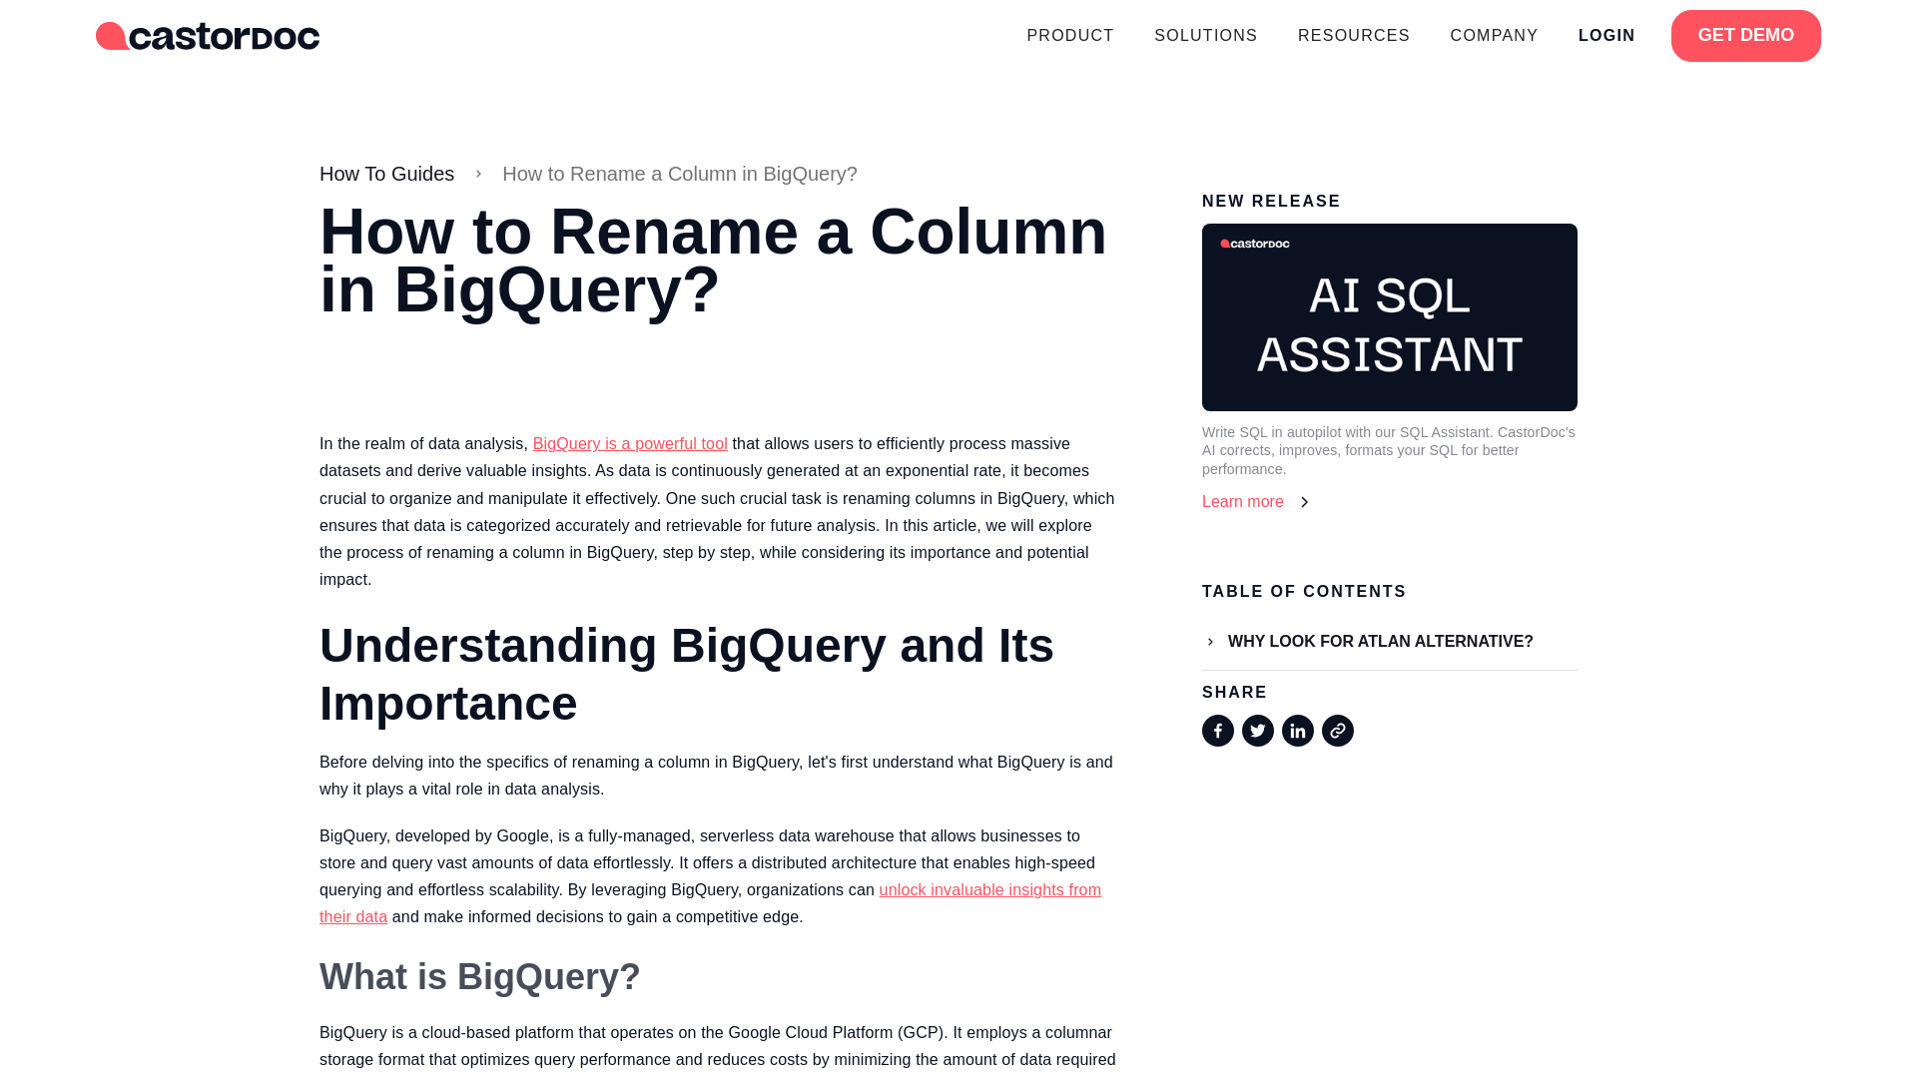  Describe the element at coordinates (1606, 36) in the screenshot. I see `LOGIN` at that location.